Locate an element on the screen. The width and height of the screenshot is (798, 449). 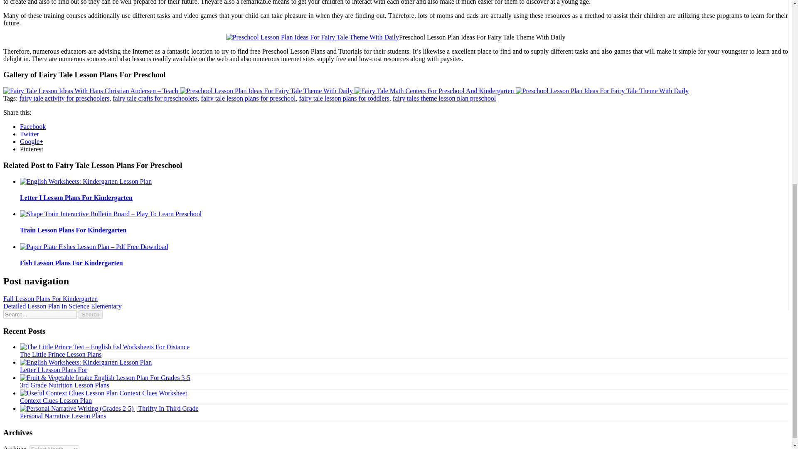
fairy tale lesson plans for preschool is located at coordinates (249, 98).